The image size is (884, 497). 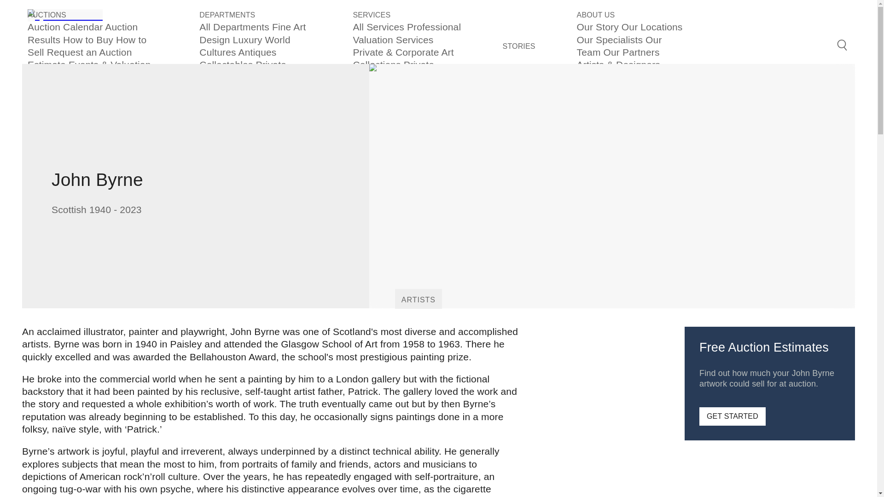 I want to click on How to Buy, so click(x=89, y=40).